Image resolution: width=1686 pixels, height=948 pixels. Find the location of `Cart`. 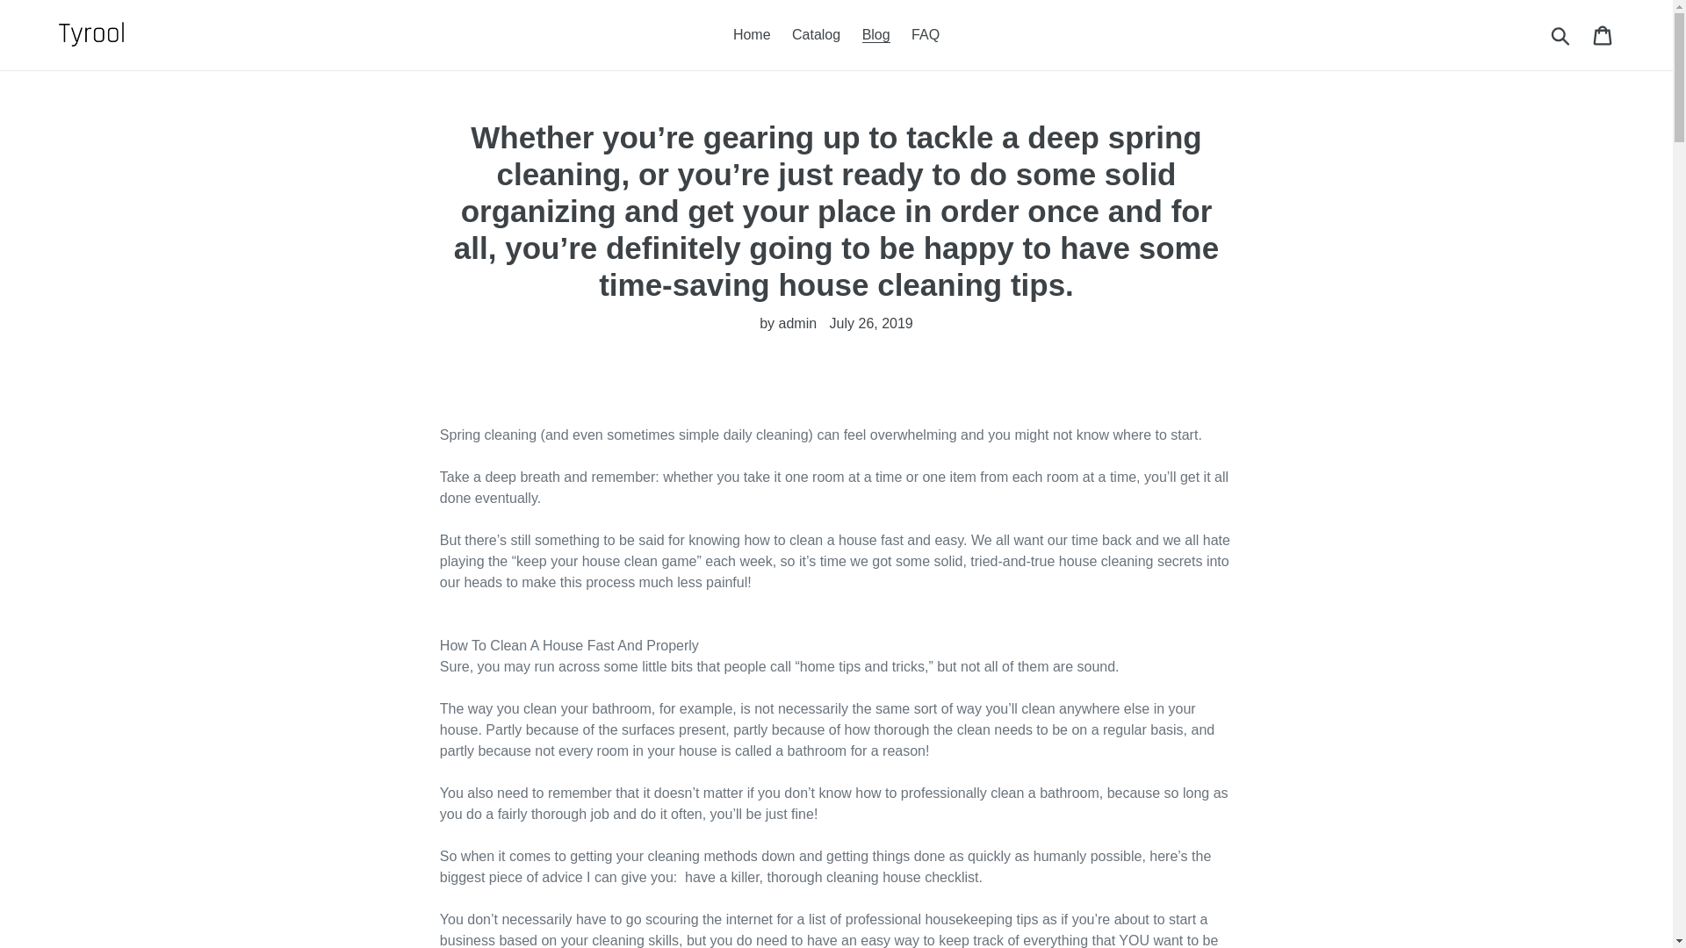

Cart is located at coordinates (1603, 35).